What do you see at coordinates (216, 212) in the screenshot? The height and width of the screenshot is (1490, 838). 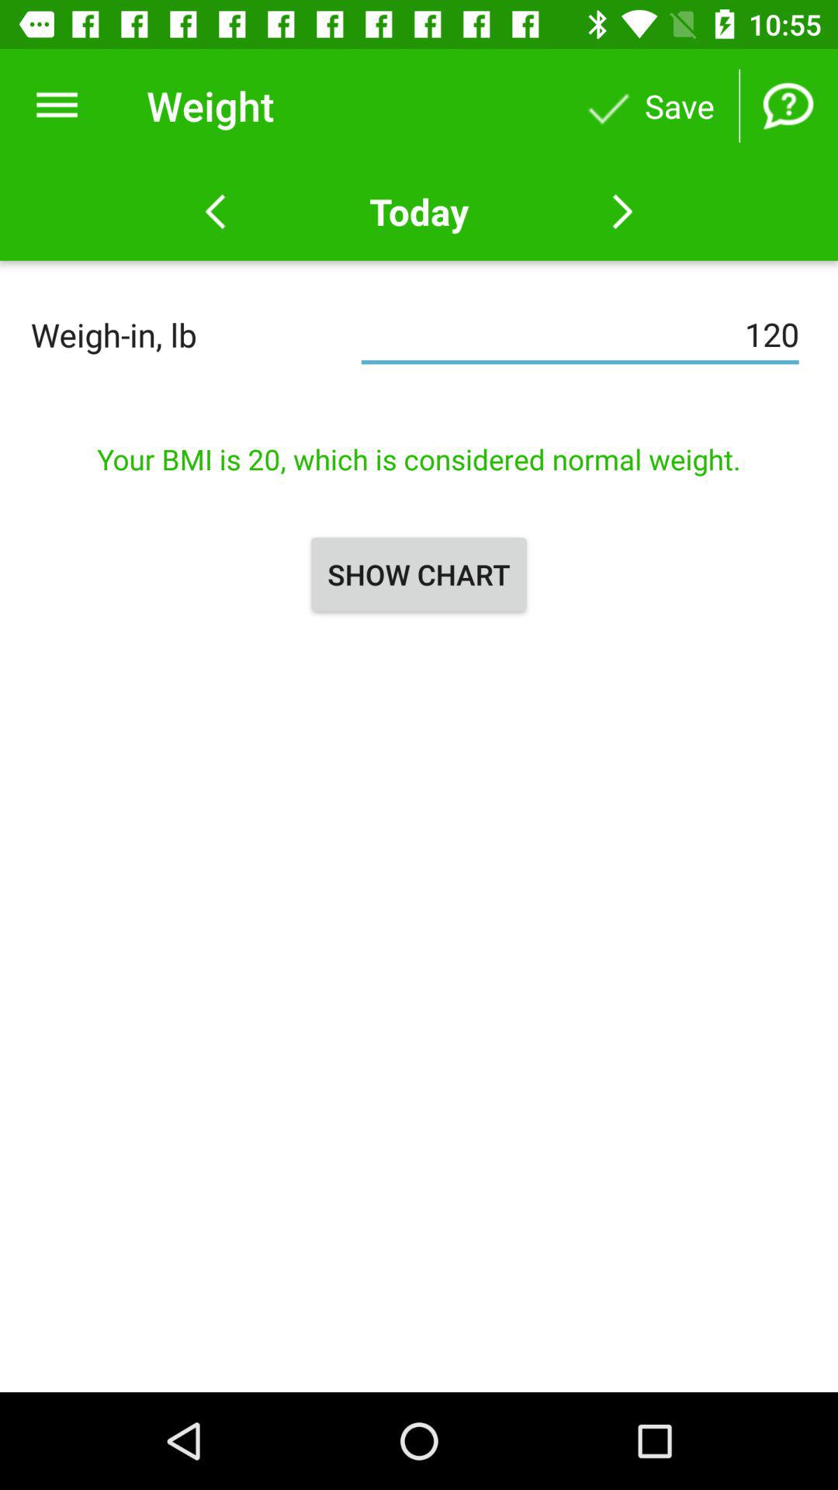 I see `go back` at bounding box center [216, 212].